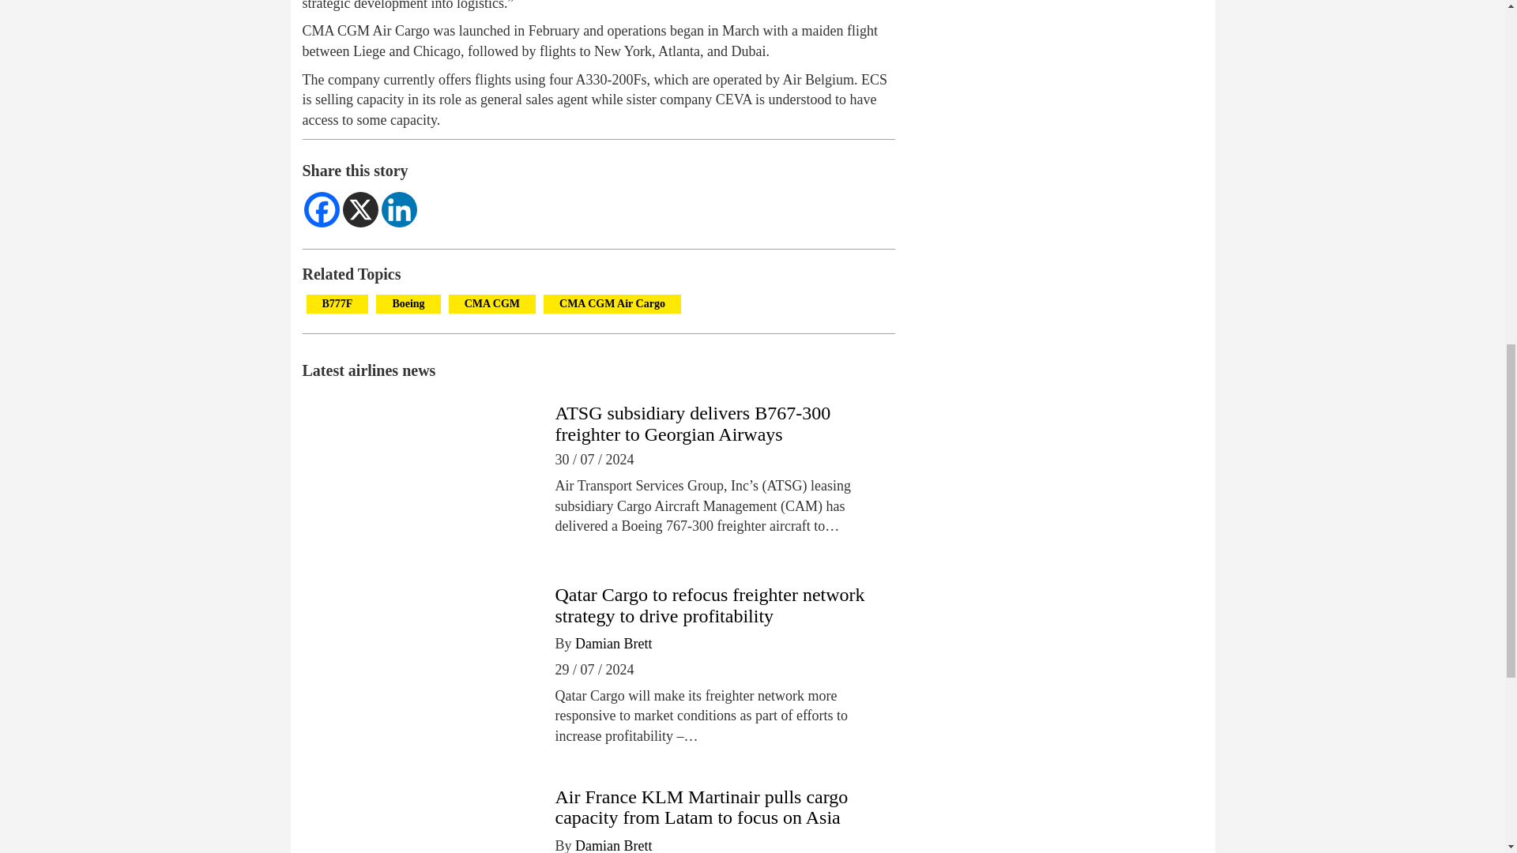 This screenshot has width=1517, height=853. I want to click on X, so click(360, 210).